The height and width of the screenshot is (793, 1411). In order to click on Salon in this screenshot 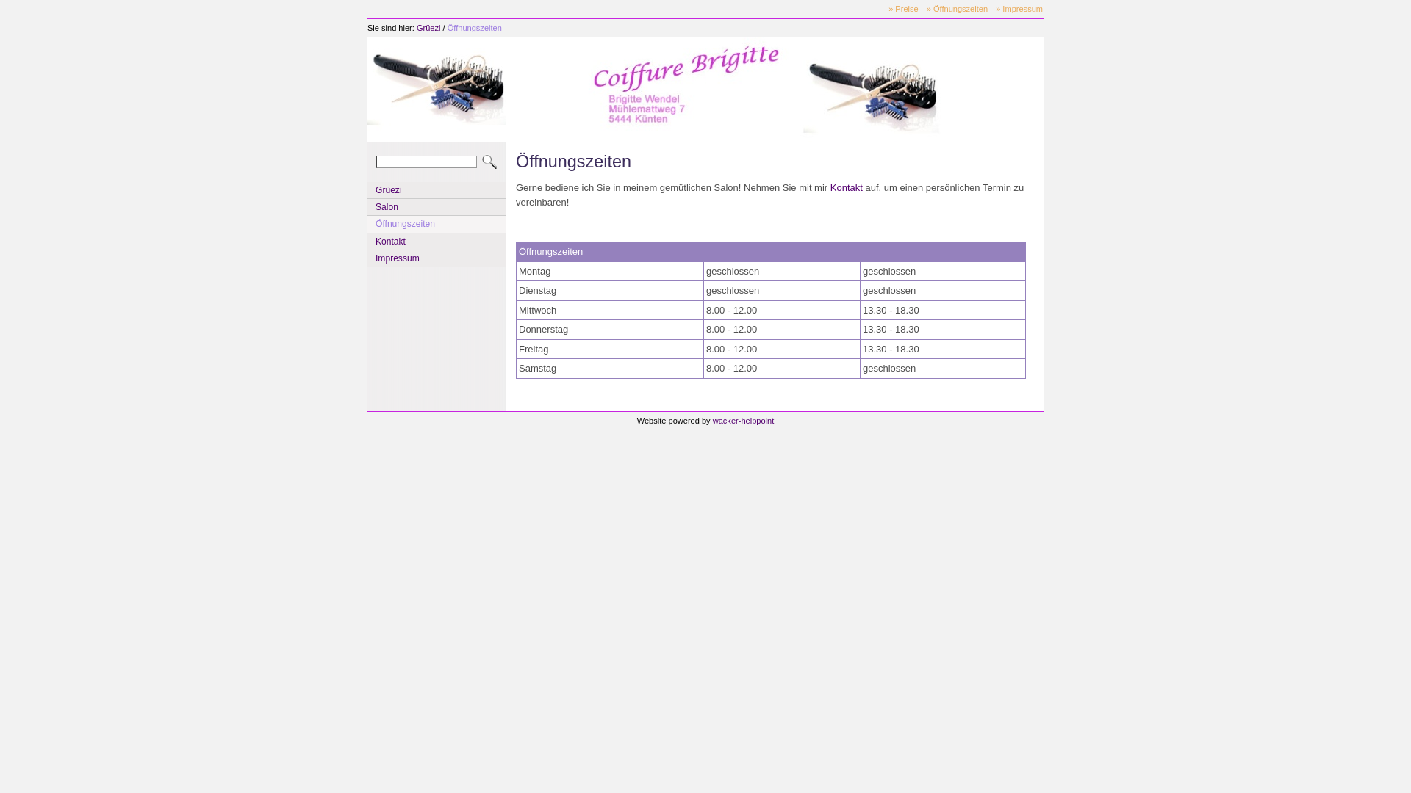, I will do `click(437, 207)`.